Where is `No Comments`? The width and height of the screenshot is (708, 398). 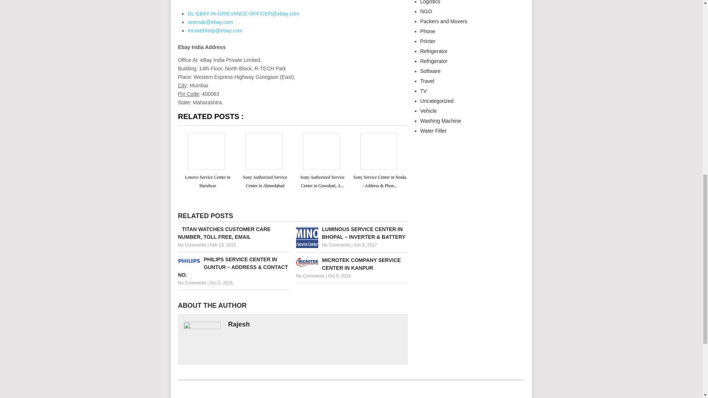 No Comments is located at coordinates (192, 245).